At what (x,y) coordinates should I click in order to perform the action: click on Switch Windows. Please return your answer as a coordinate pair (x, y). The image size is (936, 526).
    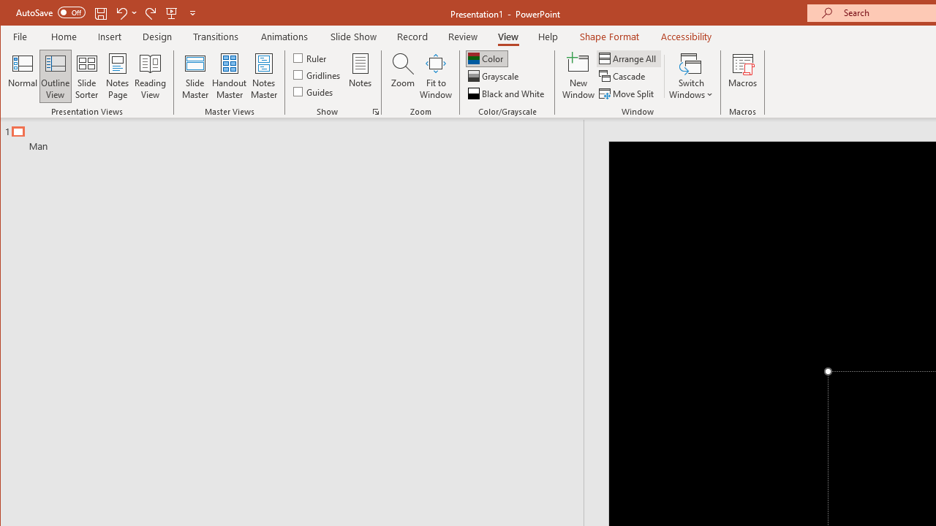
    Looking at the image, I should click on (690, 76).